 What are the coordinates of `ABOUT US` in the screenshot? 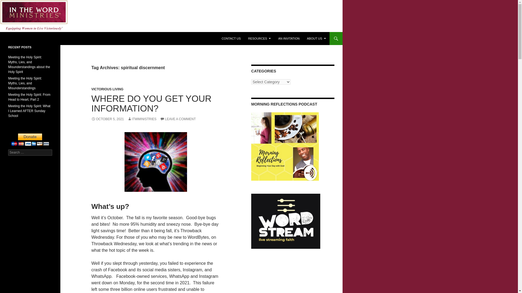 It's located at (316, 39).